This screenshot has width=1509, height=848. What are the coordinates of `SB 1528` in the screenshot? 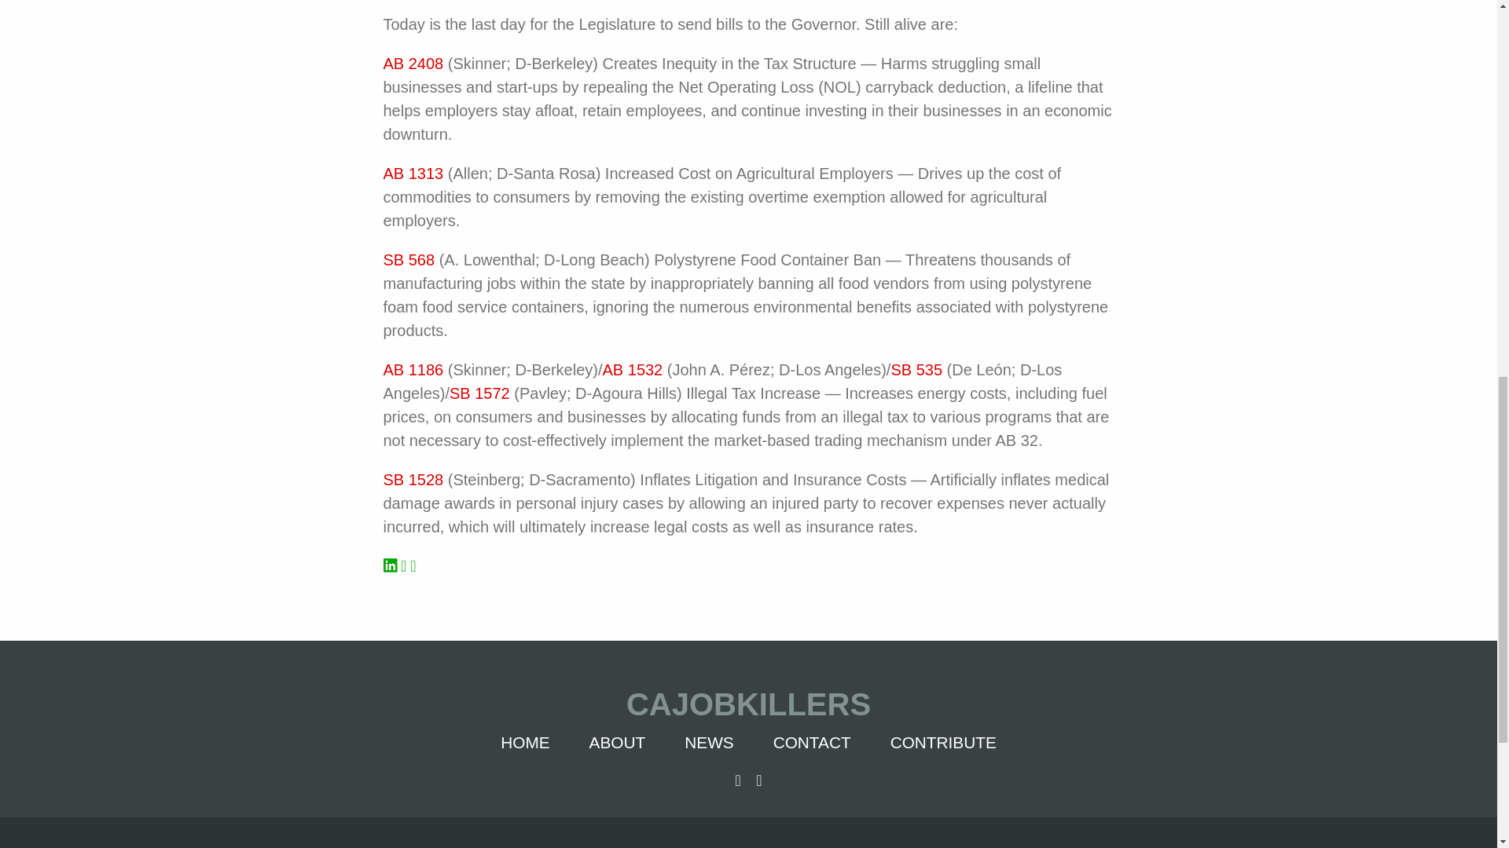 It's located at (413, 480).